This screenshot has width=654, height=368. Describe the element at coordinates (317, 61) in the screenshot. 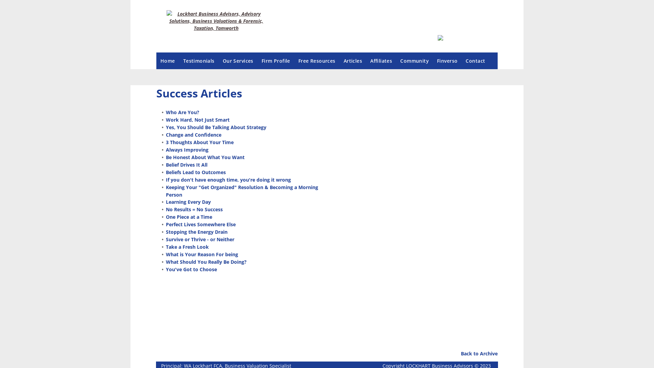

I see `Free Resources` at that location.